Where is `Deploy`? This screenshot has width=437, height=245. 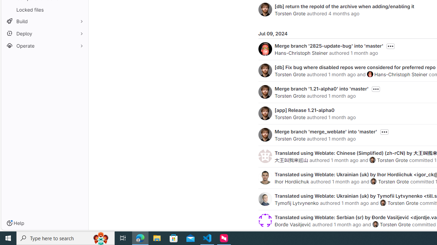
Deploy is located at coordinates (44, 33).